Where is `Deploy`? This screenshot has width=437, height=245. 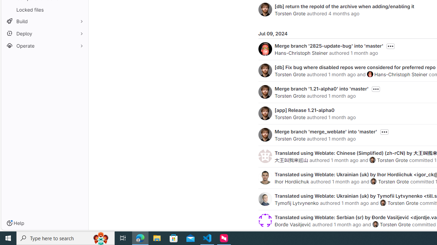
Deploy is located at coordinates (44, 33).